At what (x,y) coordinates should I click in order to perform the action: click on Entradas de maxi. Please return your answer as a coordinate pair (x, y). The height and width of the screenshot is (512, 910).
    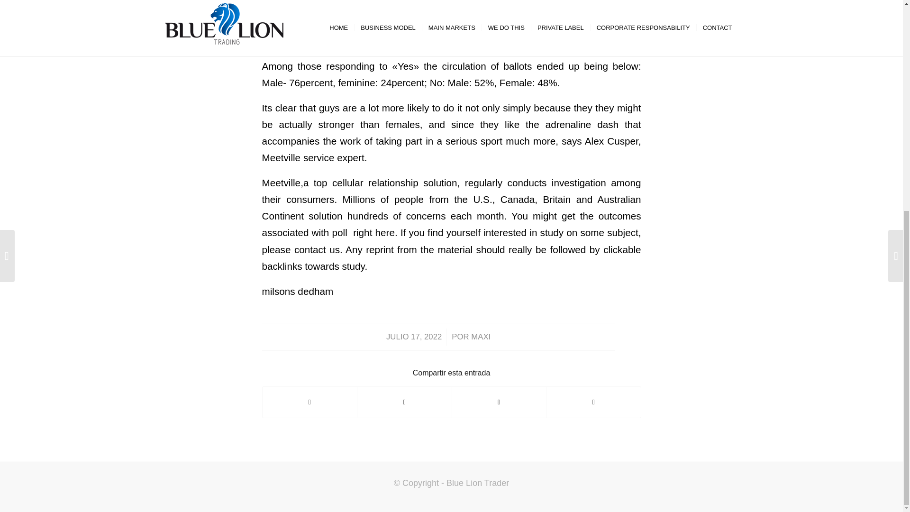
    Looking at the image, I should click on (481, 337).